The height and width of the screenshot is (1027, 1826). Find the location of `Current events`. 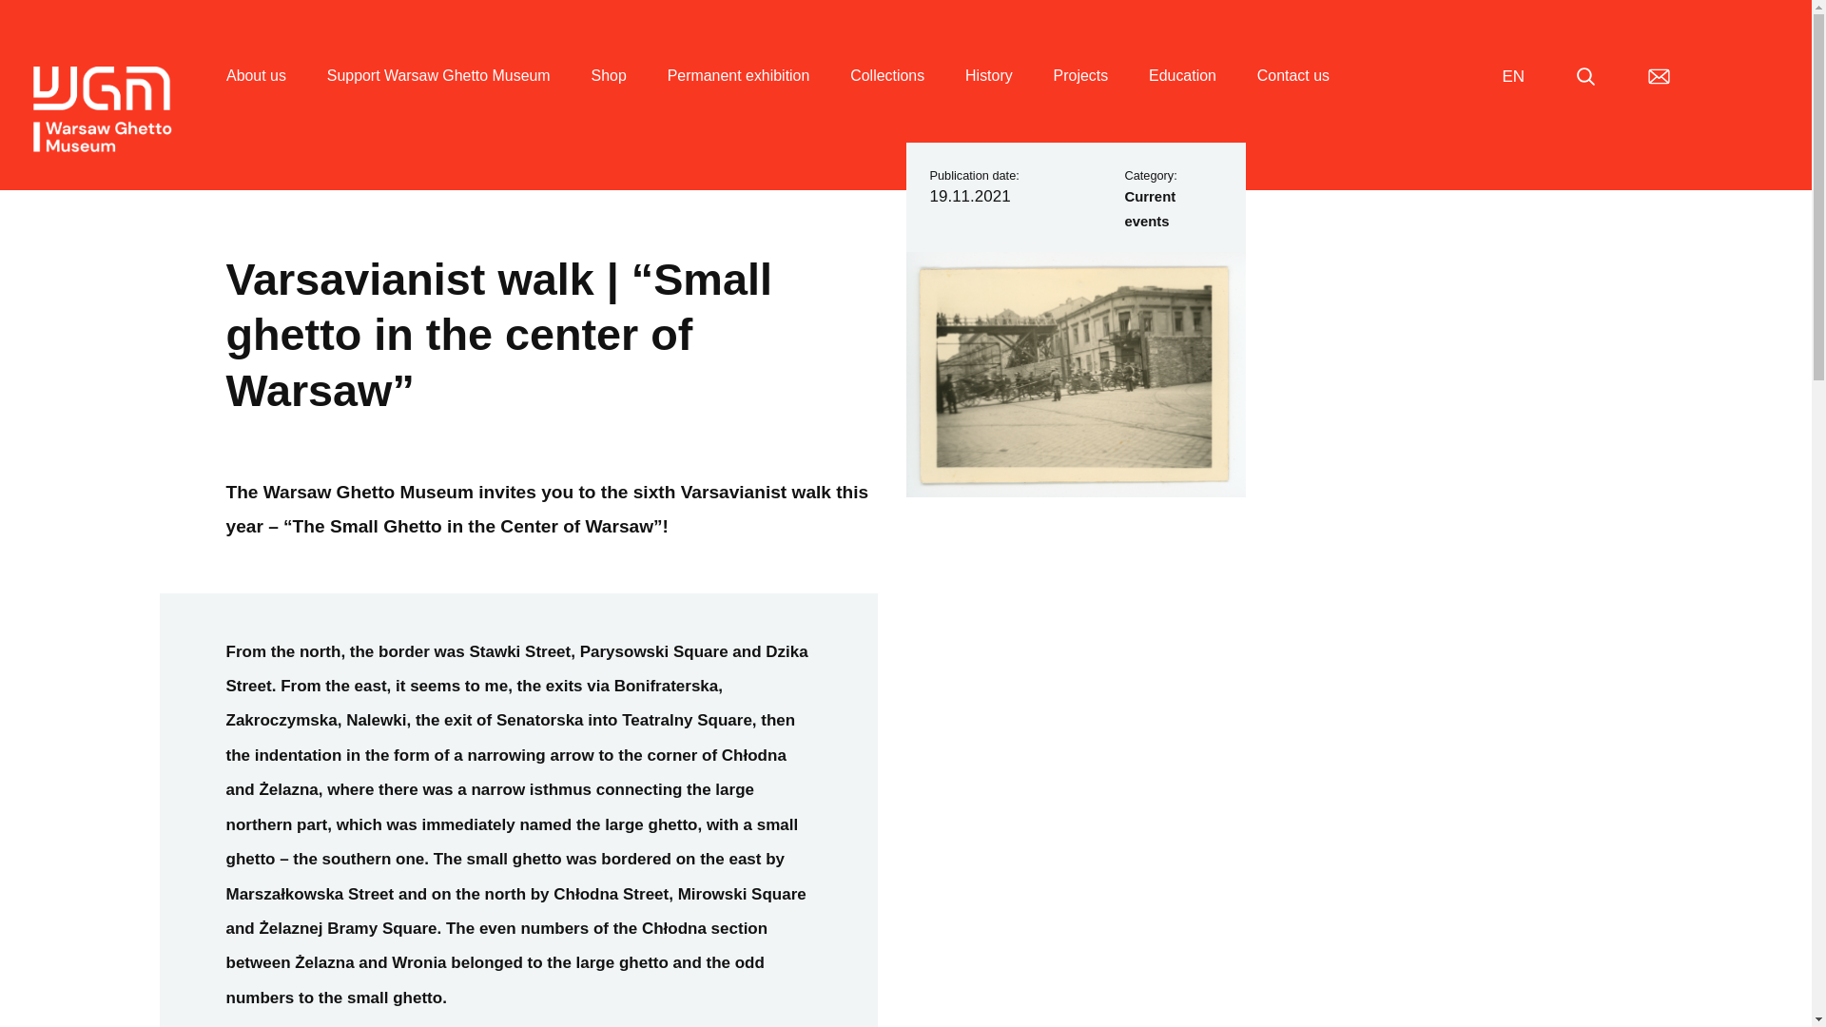

Current events is located at coordinates (1150, 208).